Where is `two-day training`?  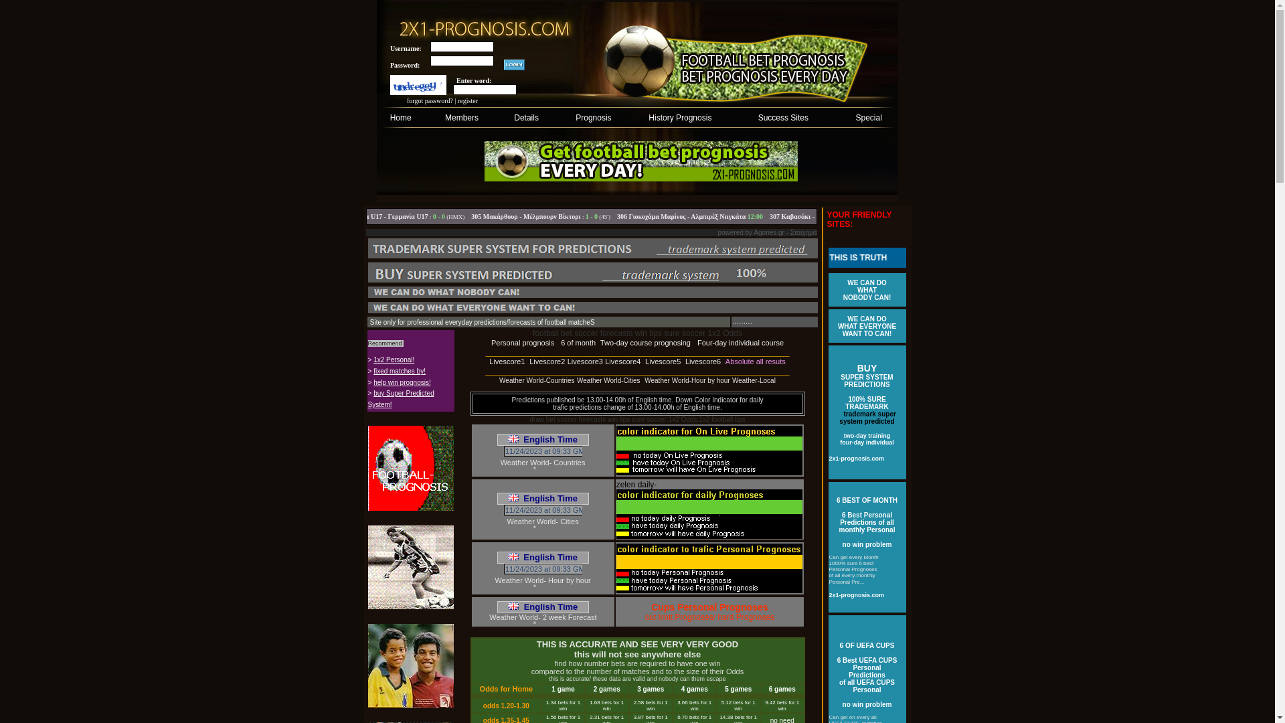 two-day training is located at coordinates (867, 435).